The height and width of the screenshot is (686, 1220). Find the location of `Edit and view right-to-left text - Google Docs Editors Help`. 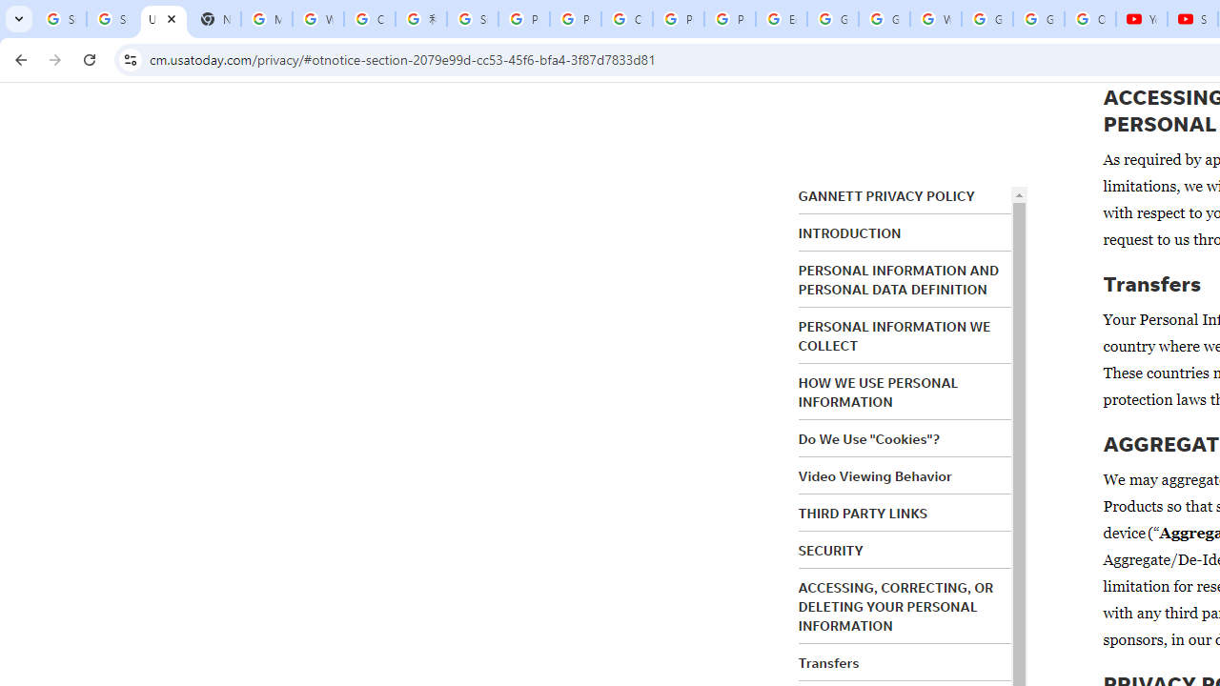

Edit and view right-to-left text - Google Docs Editors Help is located at coordinates (782, 19).